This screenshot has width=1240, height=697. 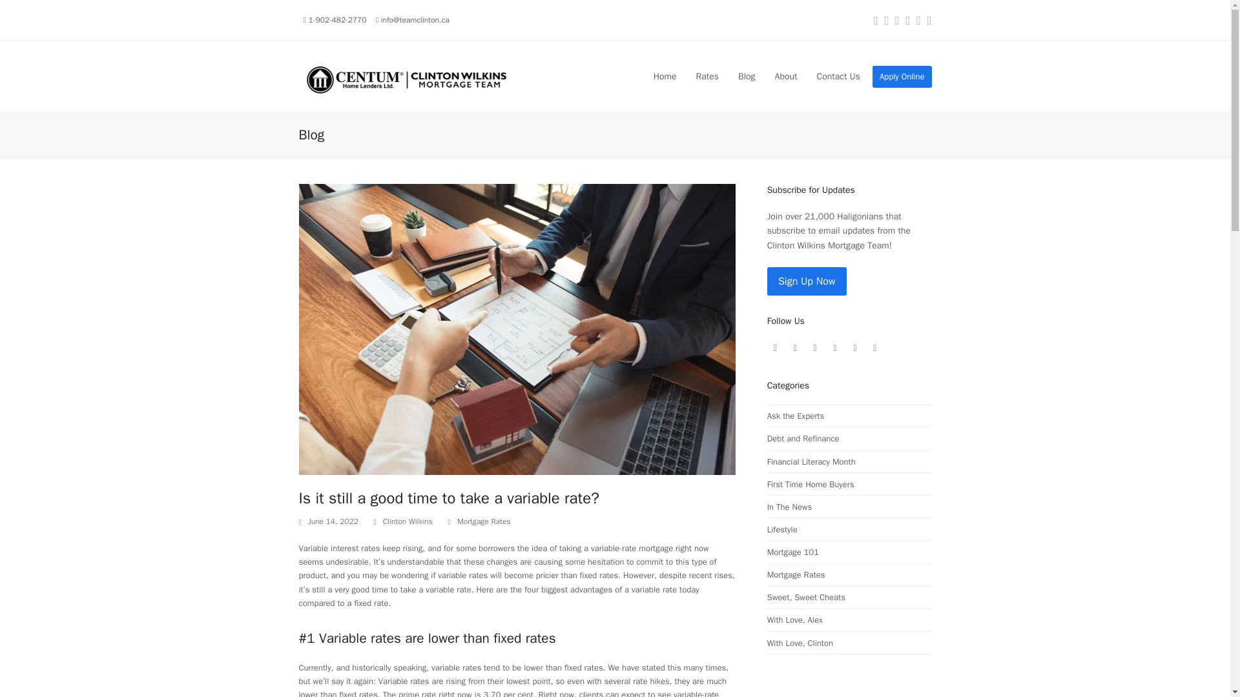 I want to click on Facebook, so click(x=775, y=348).